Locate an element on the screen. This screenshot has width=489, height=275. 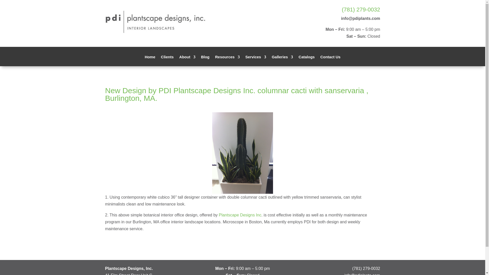
Home is located at coordinates (150, 61).